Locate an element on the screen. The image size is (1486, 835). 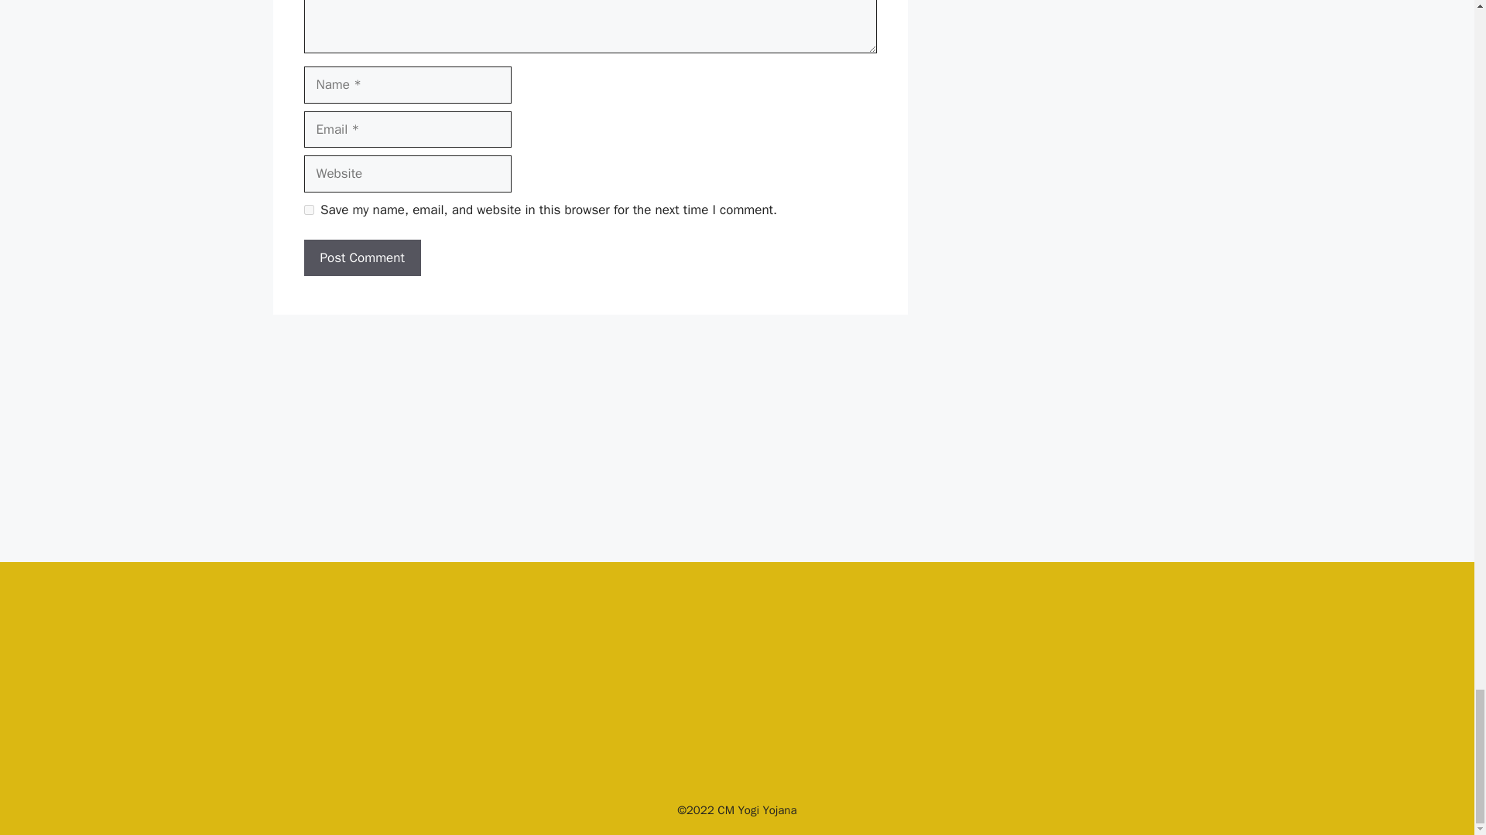
yes is located at coordinates (308, 209).